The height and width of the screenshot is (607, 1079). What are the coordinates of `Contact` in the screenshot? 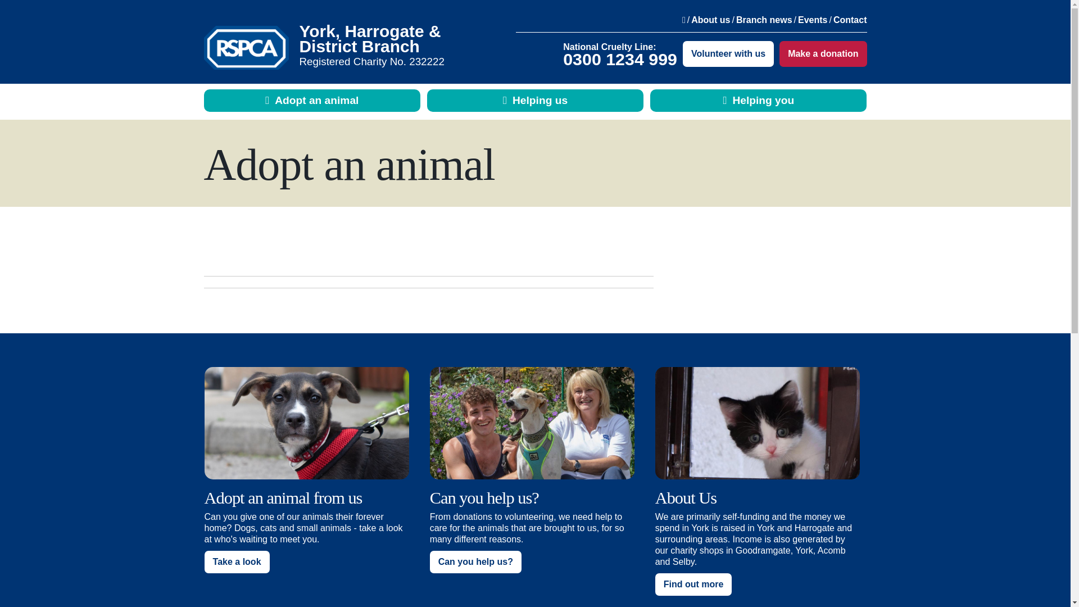 It's located at (850, 20).